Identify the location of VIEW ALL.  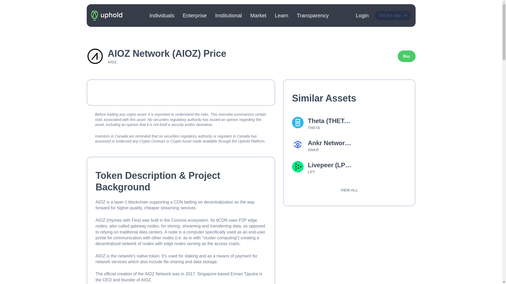
(349, 190).